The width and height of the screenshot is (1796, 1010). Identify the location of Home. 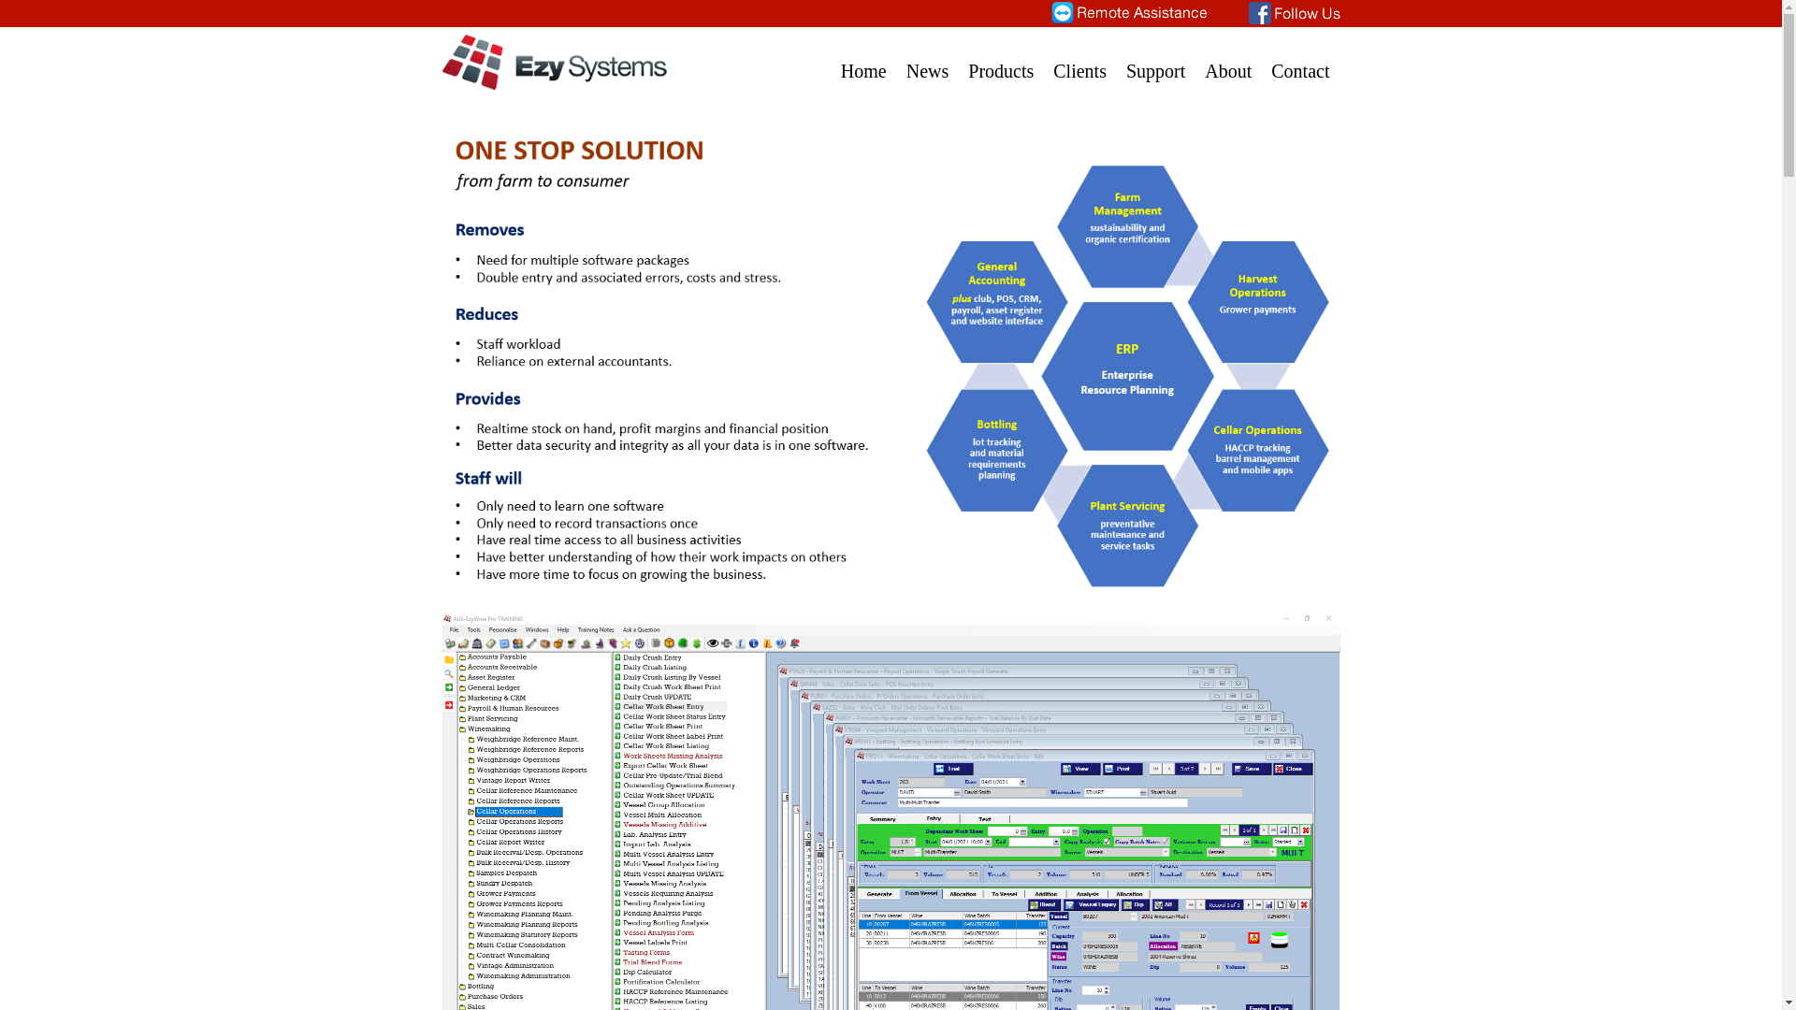
(864, 60).